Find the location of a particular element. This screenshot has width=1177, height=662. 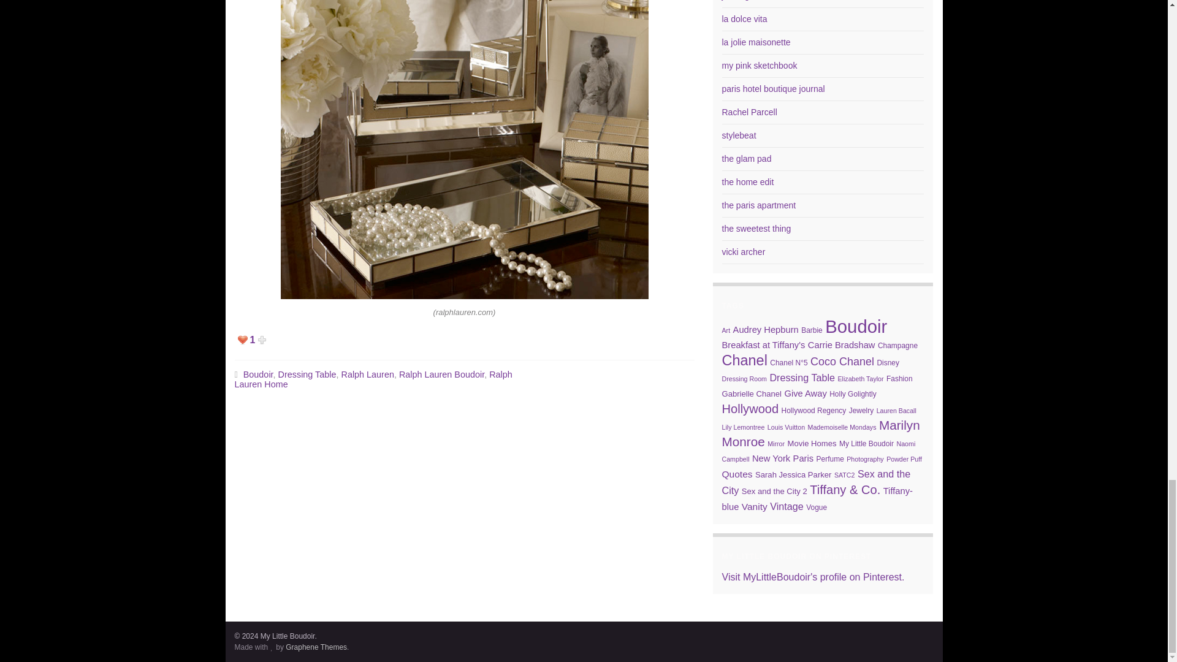

Ralph Lauren Home is located at coordinates (373, 379).